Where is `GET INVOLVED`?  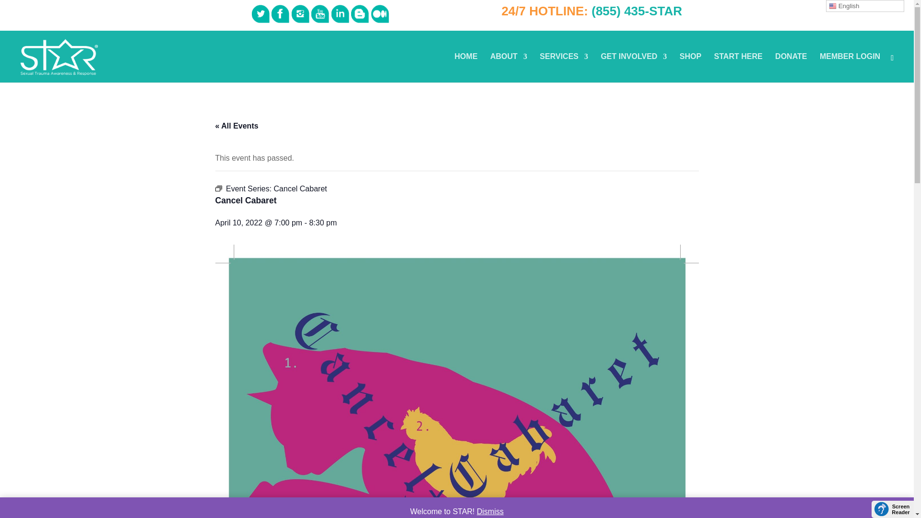
GET INVOLVED is located at coordinates (633, 68).